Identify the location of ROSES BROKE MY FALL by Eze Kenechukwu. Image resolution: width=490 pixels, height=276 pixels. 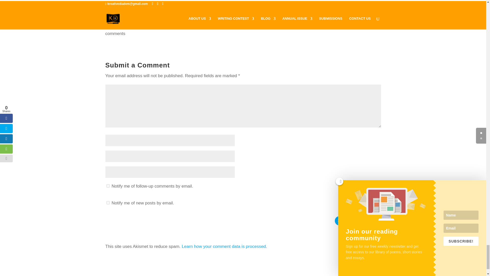
(242, 1).